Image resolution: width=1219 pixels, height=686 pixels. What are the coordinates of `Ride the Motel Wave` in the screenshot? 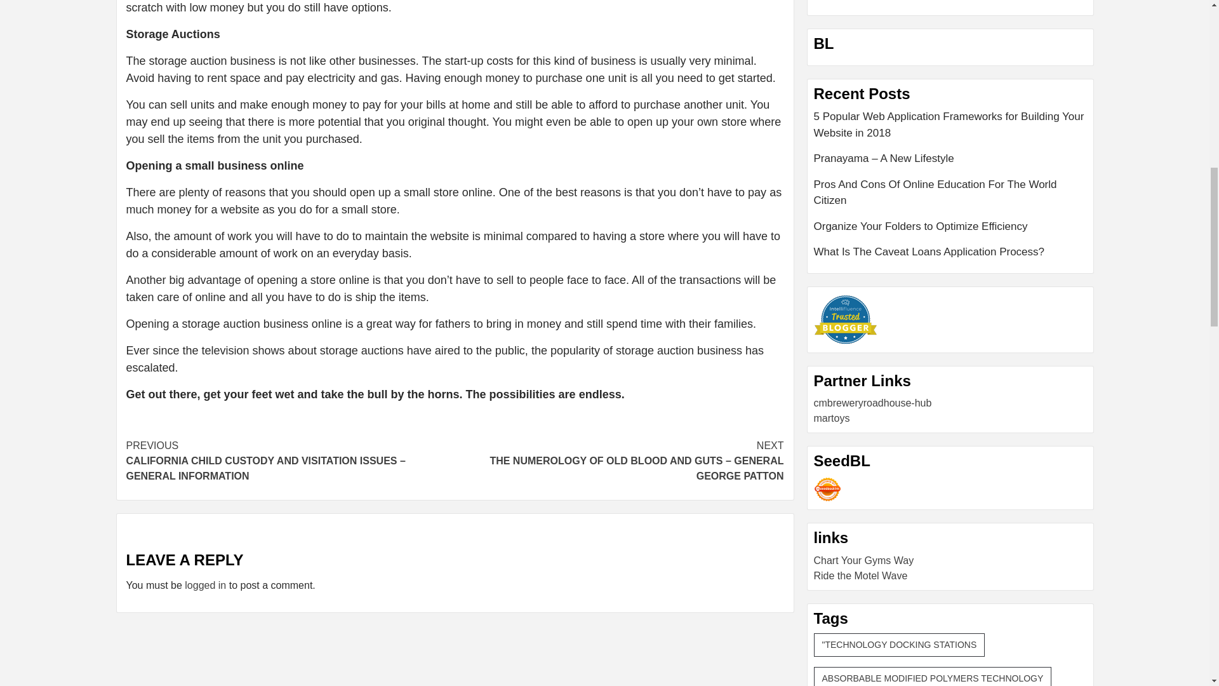 It's located at (861, 575).